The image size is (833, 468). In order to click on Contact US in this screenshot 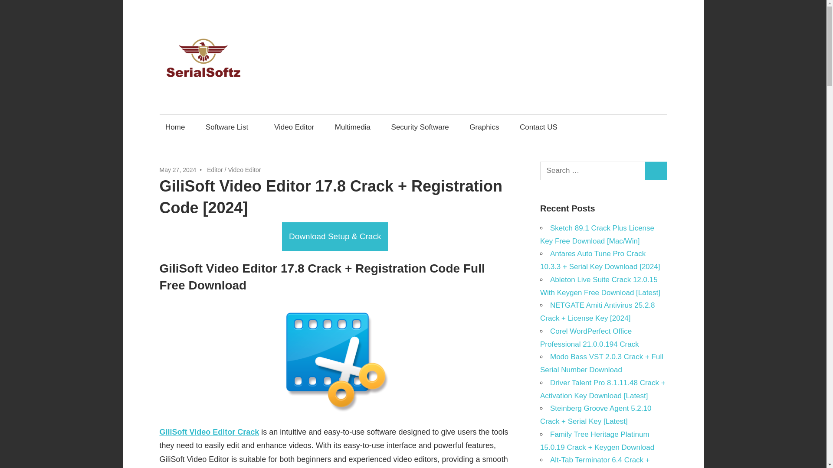, I will do `click(538, 127)`.